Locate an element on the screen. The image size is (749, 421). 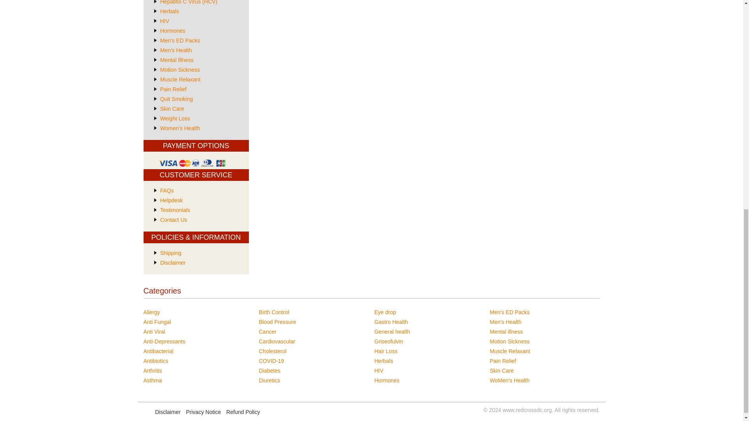
HIV is located at coordinates (165, 21).